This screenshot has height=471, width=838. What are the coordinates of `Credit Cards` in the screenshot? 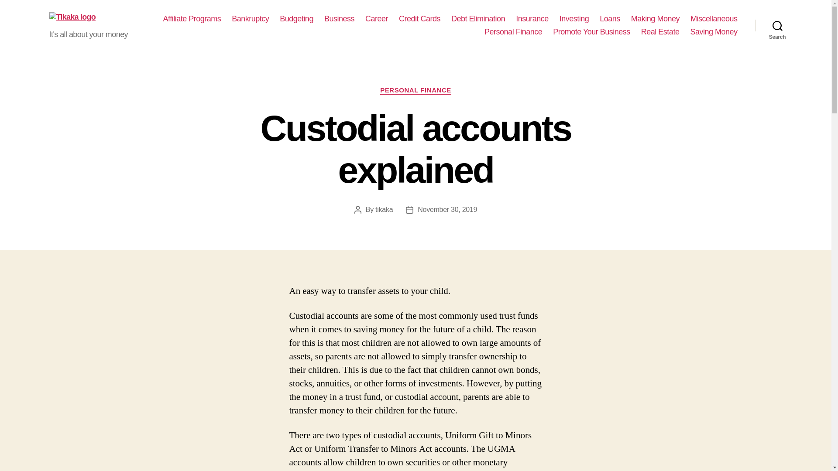 It's located at (419, 19).